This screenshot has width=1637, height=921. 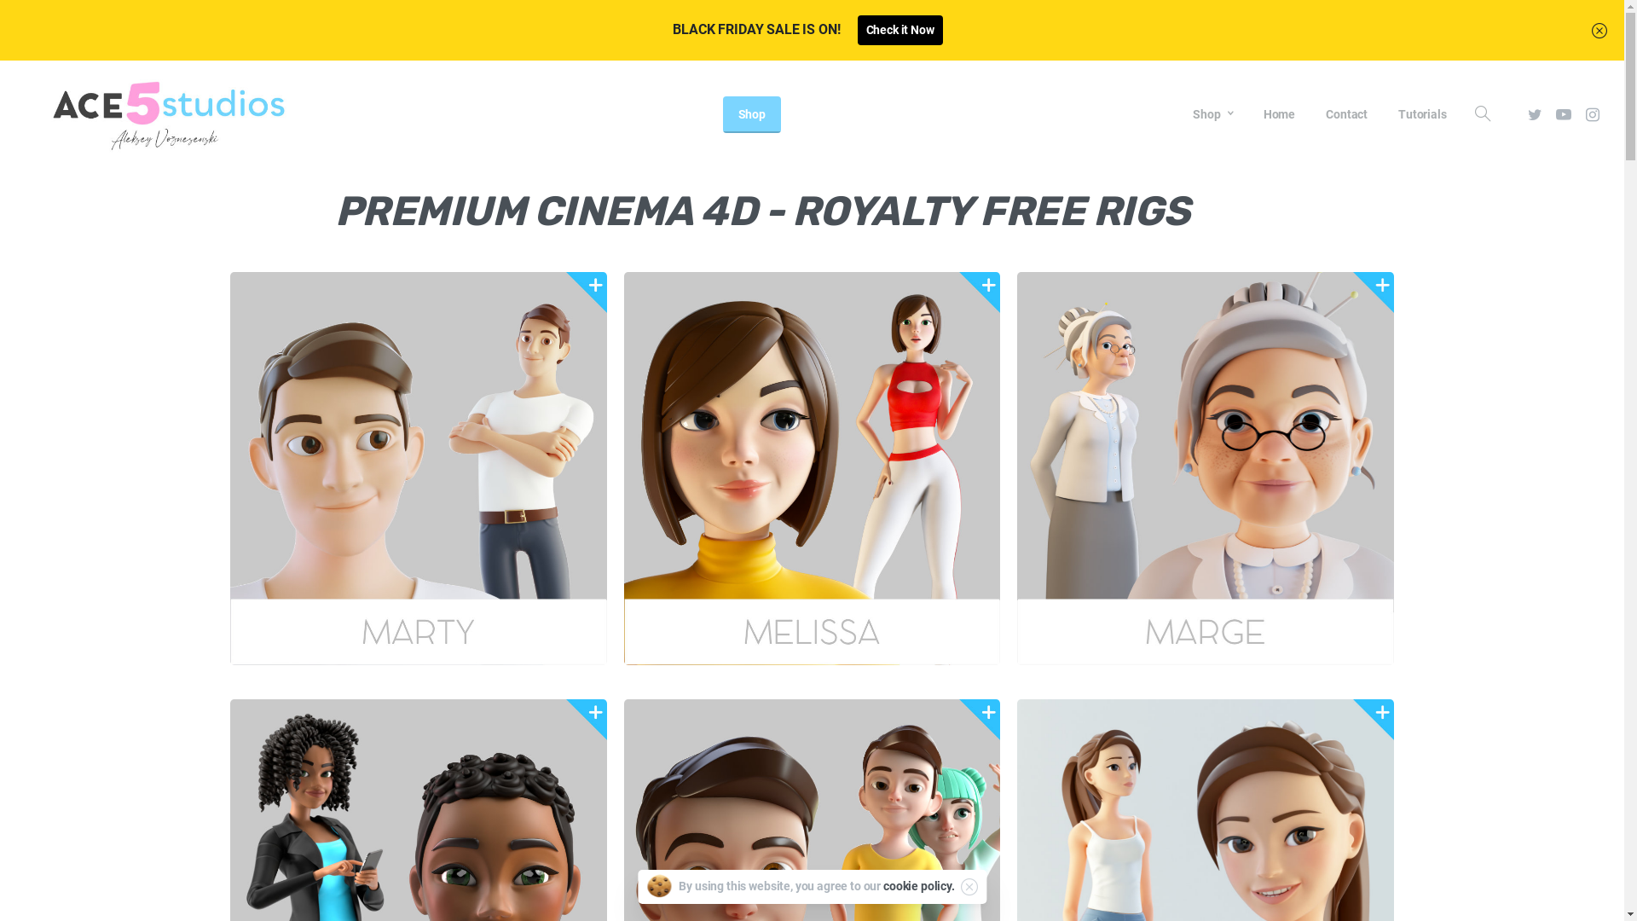 I want to click on Shop, so click(x=1212, y=114).